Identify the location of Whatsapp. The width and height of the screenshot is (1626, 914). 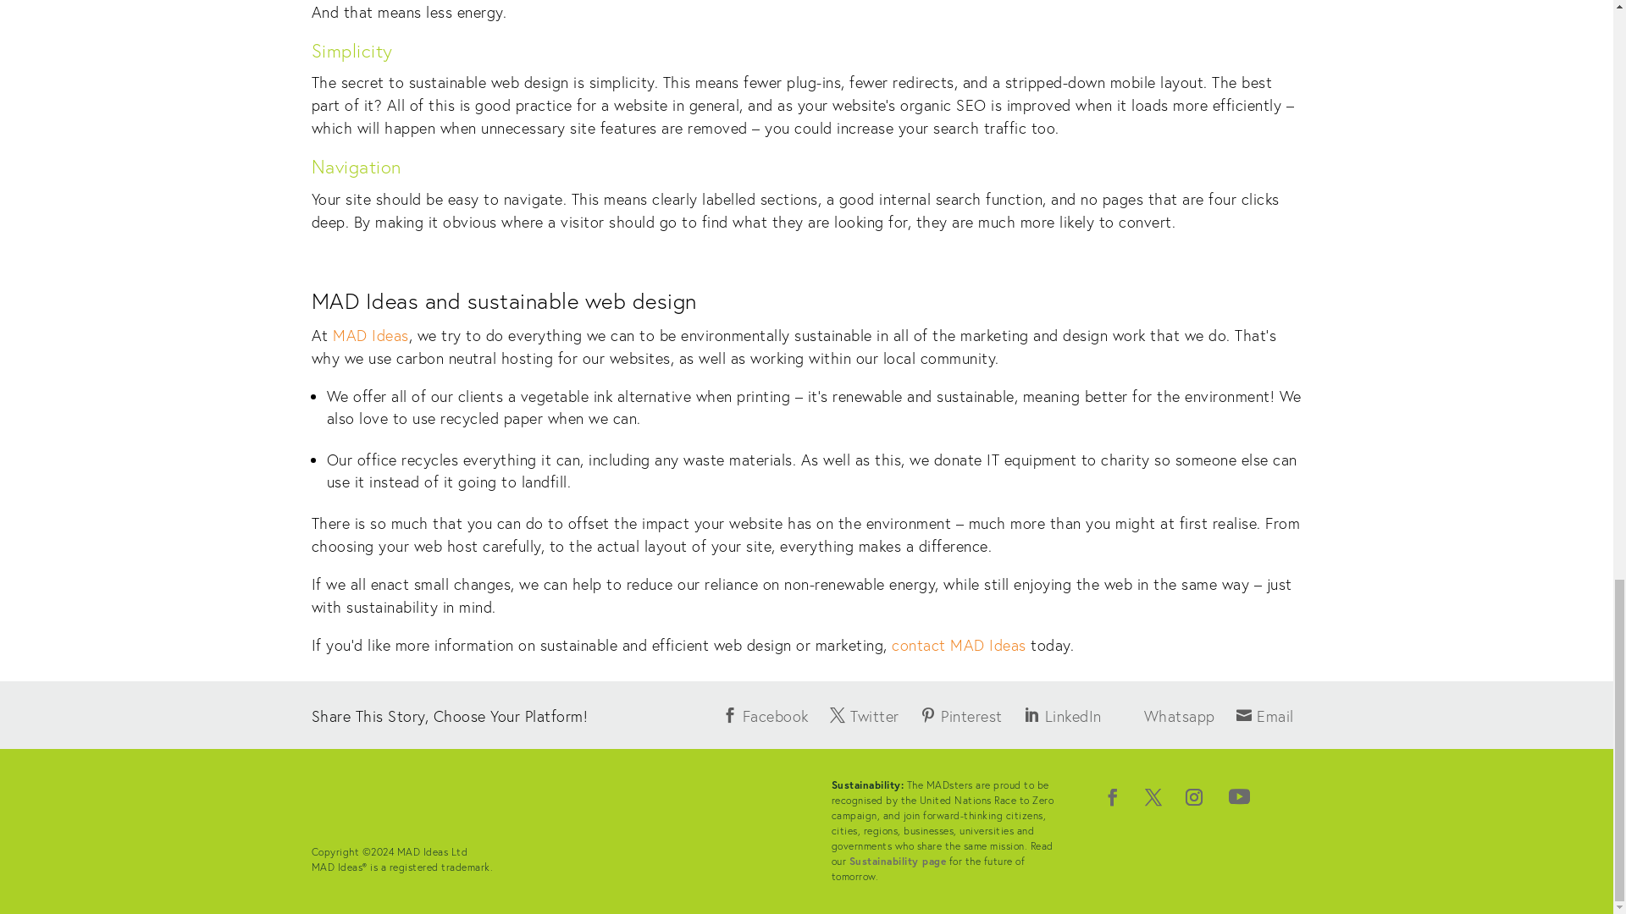
(1164, 715).